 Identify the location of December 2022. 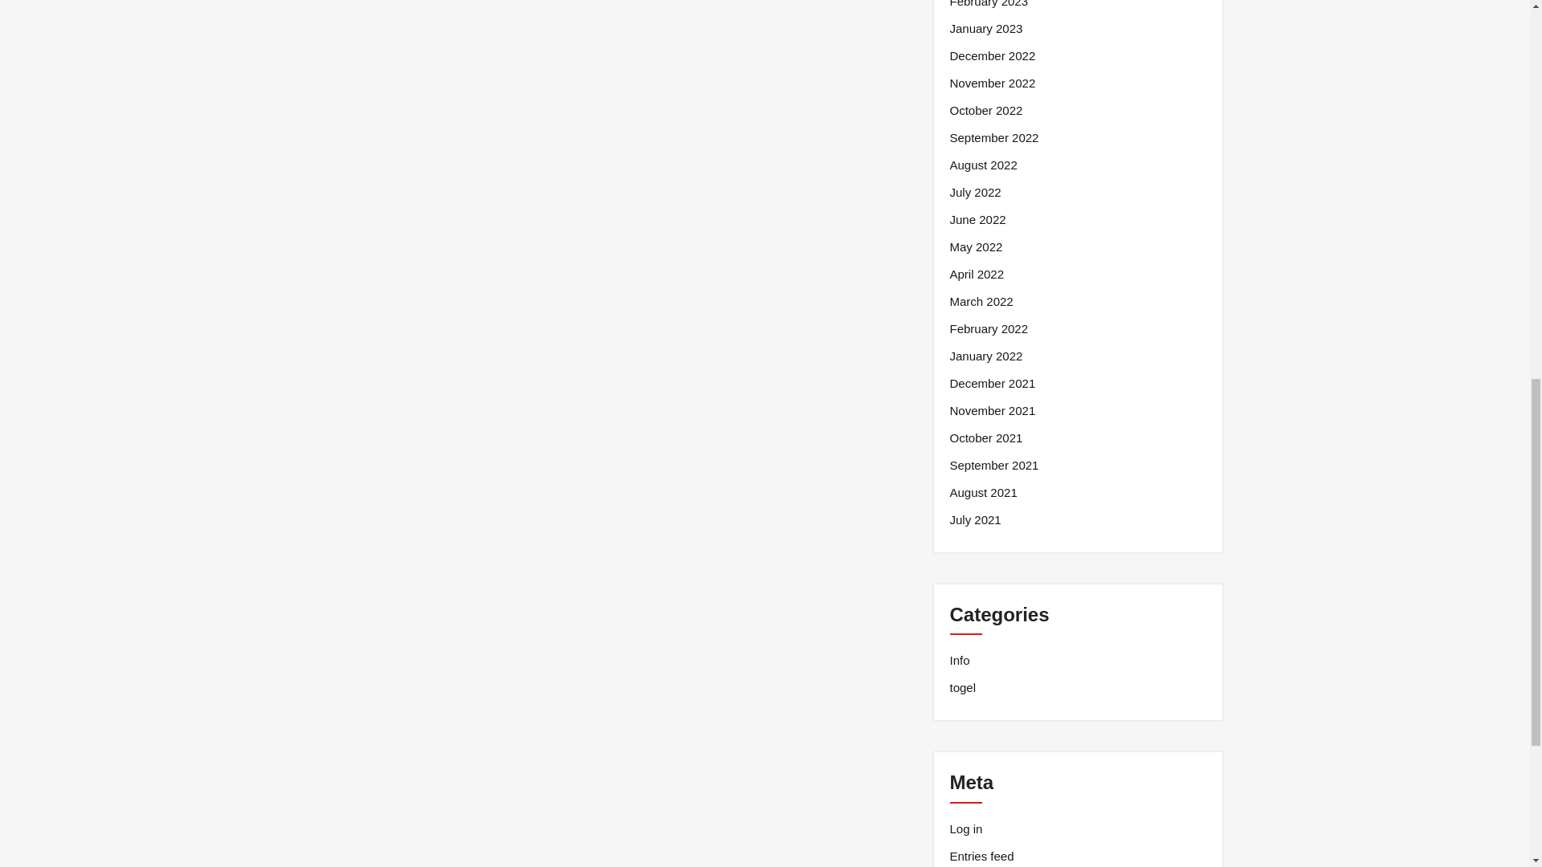
(992, 56).